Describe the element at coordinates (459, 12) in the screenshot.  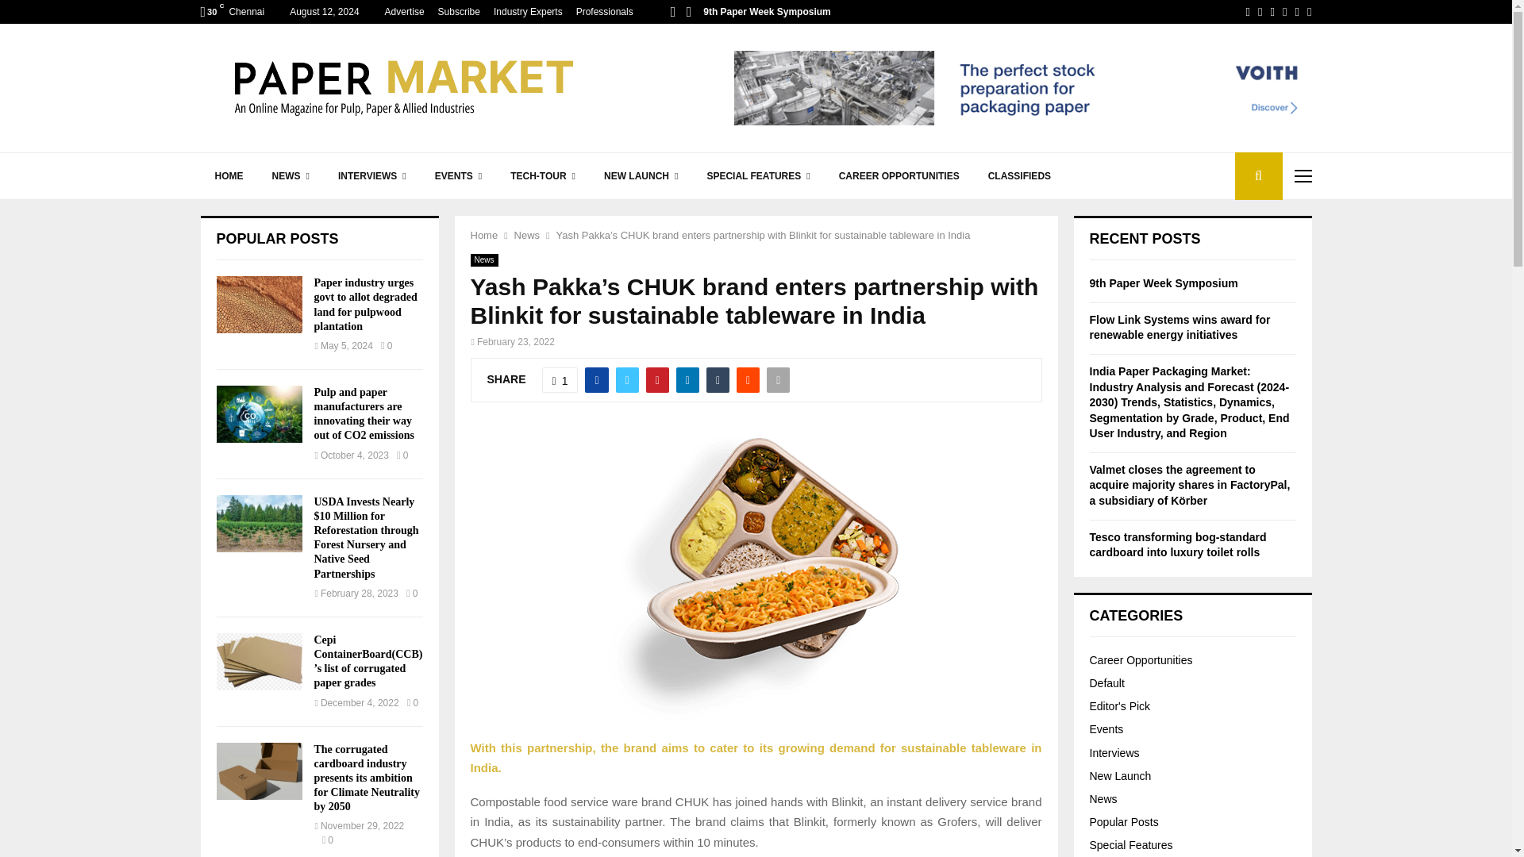
I see `Subscribe` at that location.